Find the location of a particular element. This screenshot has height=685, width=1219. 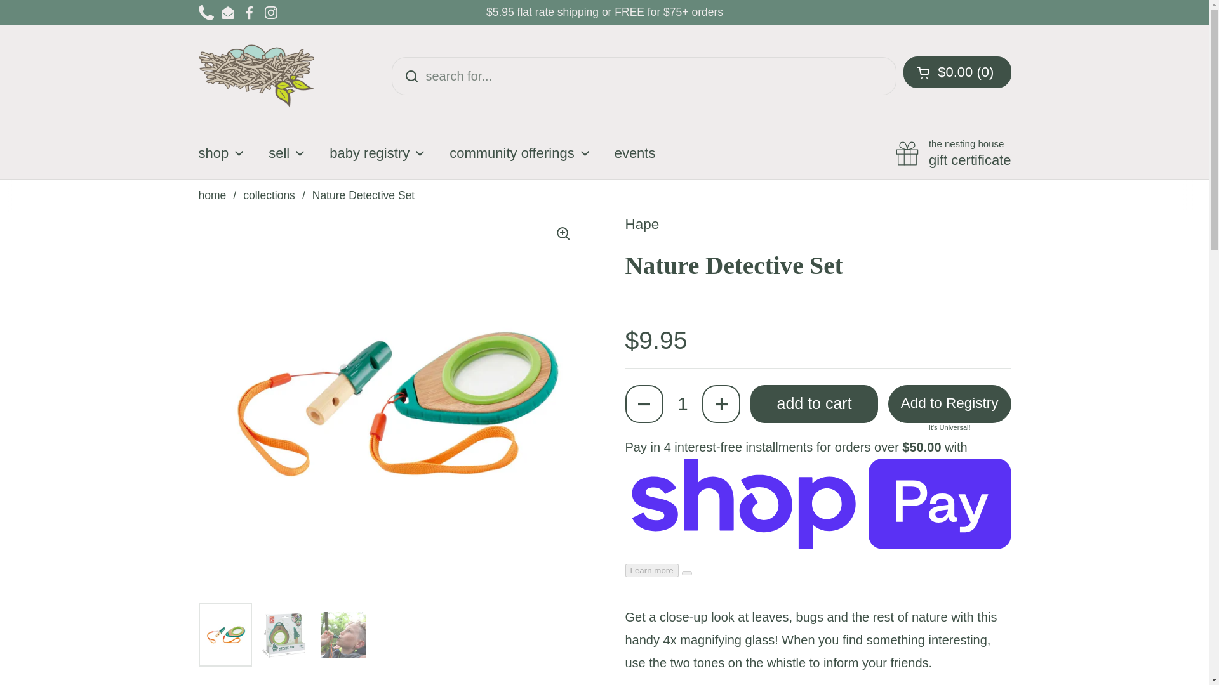

Facebook is located at coordinates (249, 13).